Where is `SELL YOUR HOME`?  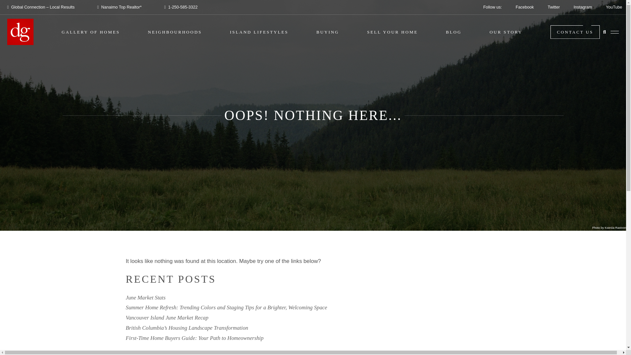 SELL YOUR HOME is located at coordinates (392, 32).